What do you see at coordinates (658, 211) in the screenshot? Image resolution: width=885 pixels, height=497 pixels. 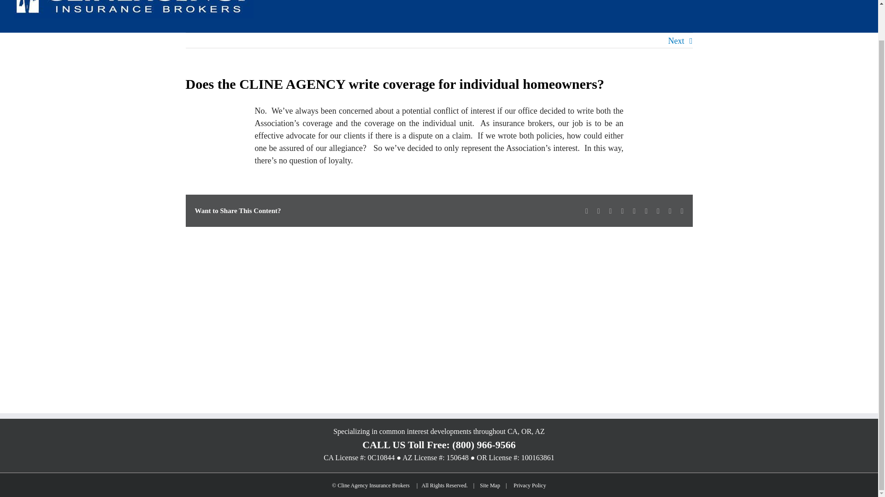 I see `Pinterest` at bounding box center [658, 211].